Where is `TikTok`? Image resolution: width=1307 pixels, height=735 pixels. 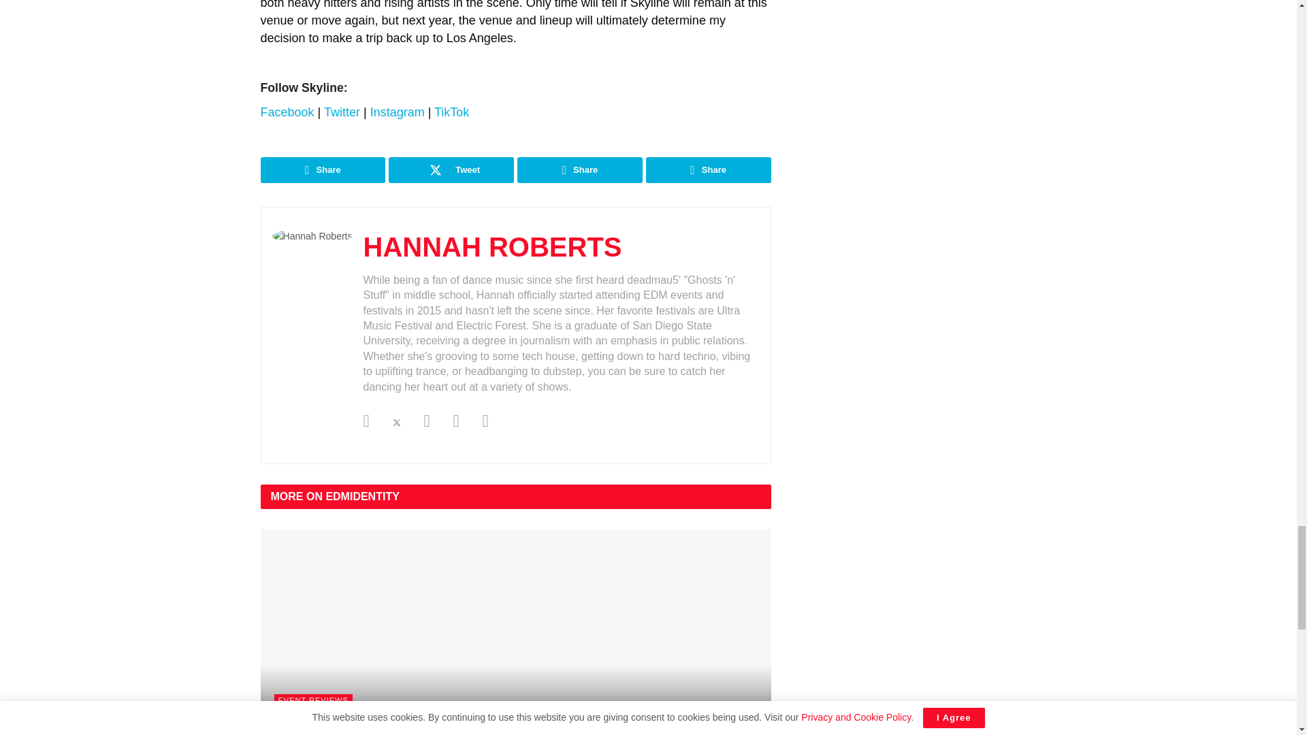
TikTok is located at coordinates (451, 112).